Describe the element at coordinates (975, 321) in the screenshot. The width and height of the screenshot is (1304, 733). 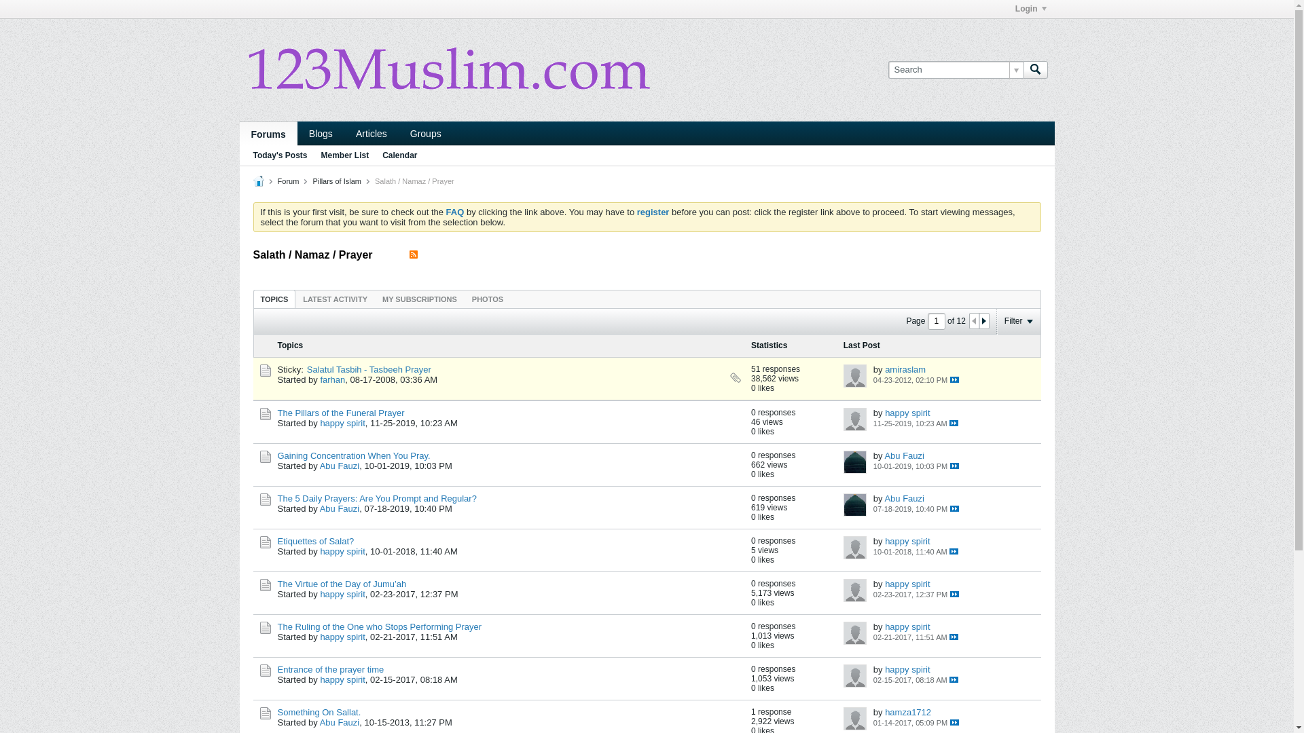
I see `Previous Page` at that location.